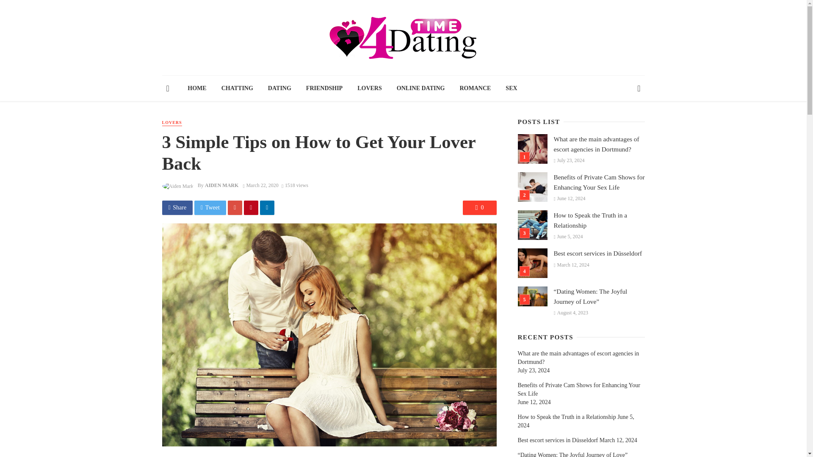 Image resolution: width=813 pixels, height=457 pixels. I want to click on SEX, so click(511, 88).